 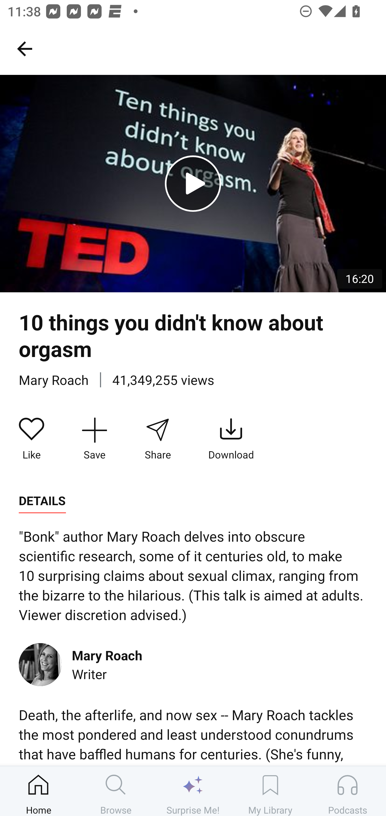 What do you see at coordinates (24, 48) in the screenshot?
I see `Home, back` at bounding box center [24, 48].